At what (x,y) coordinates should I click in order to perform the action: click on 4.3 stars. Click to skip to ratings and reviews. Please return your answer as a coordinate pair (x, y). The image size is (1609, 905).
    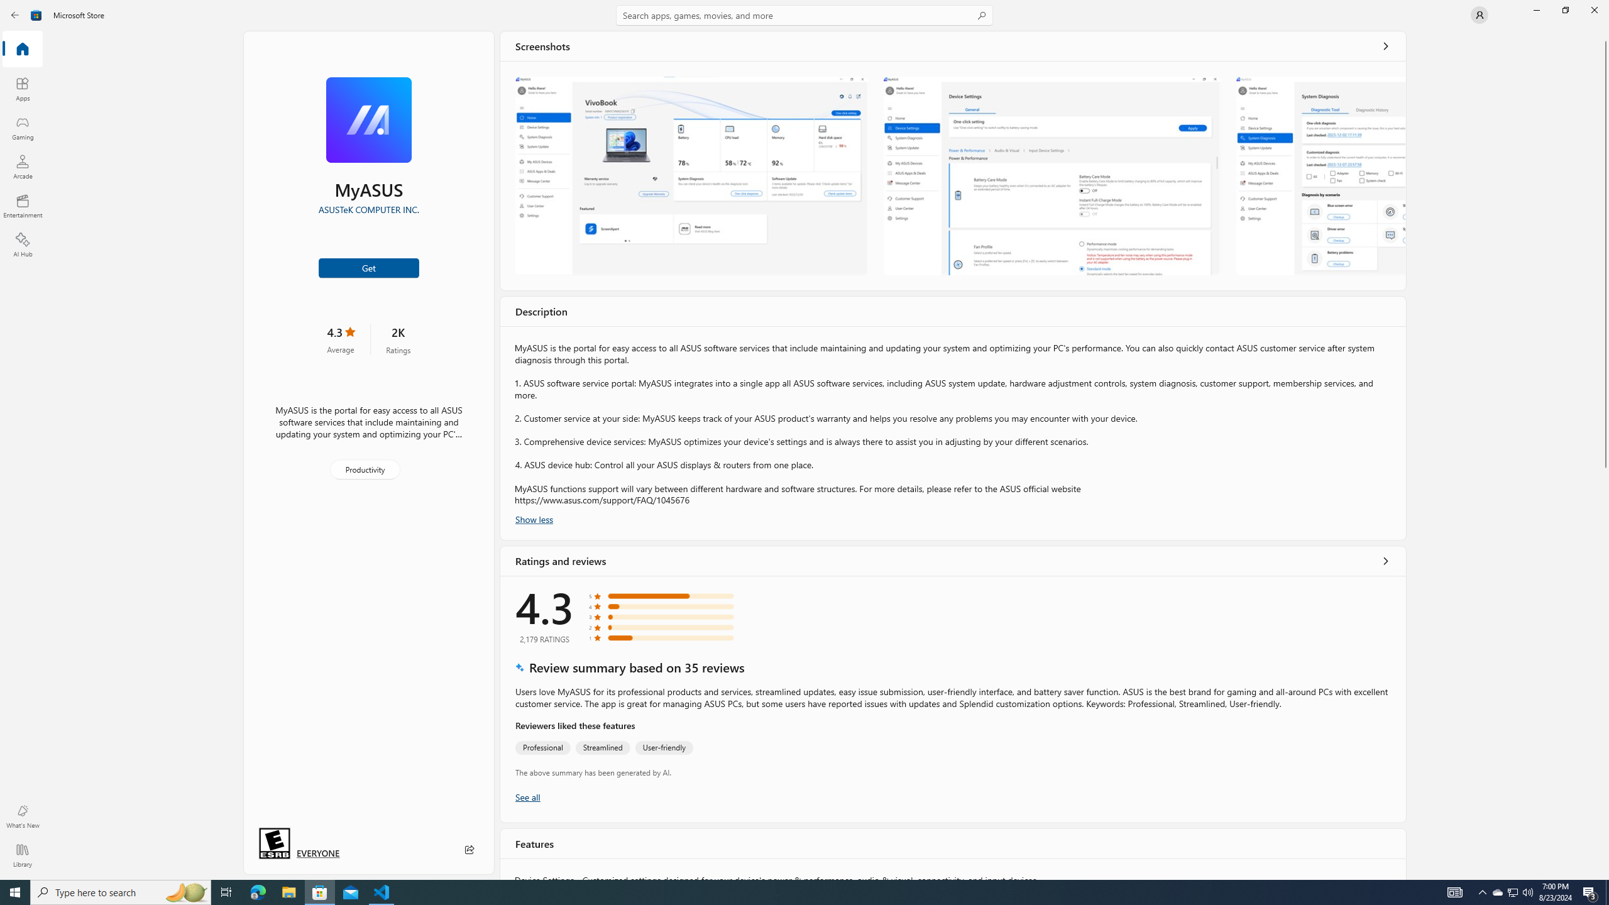
    Looking at the image, I should click on (340, 339).